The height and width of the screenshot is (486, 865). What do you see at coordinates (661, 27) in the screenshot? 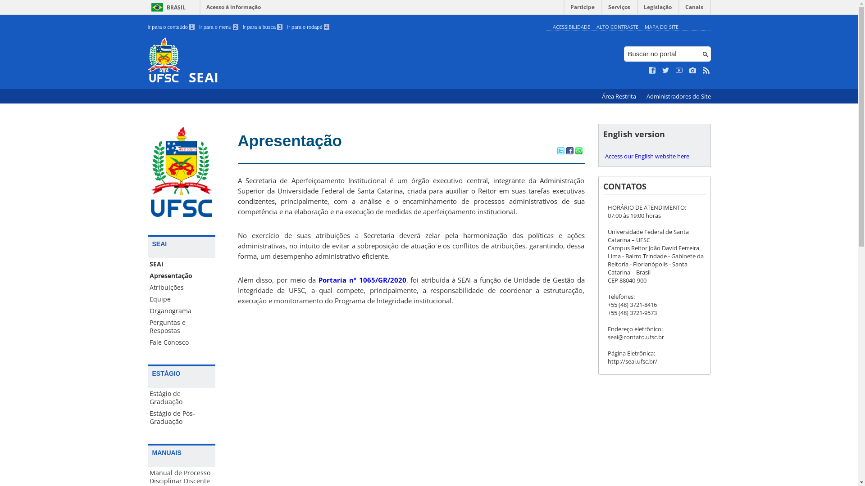
I see `MAPA DO SITE` at bounding box center [661, 27].